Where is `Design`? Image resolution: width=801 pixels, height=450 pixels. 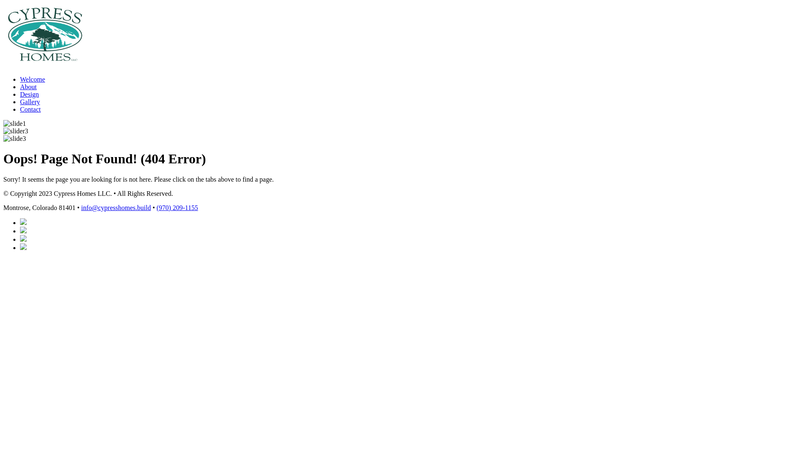
Design is located at coordinates (29, 94).